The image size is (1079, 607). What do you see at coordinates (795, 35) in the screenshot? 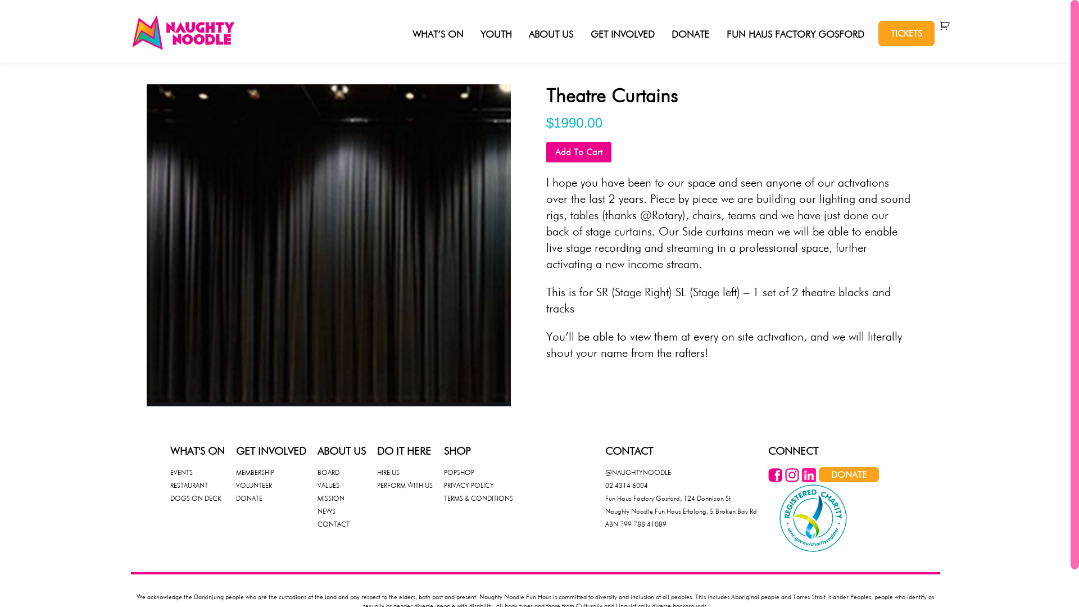
I see `FUN HAUS FACTORY GOSFORD` at bounding box center [795, 35].